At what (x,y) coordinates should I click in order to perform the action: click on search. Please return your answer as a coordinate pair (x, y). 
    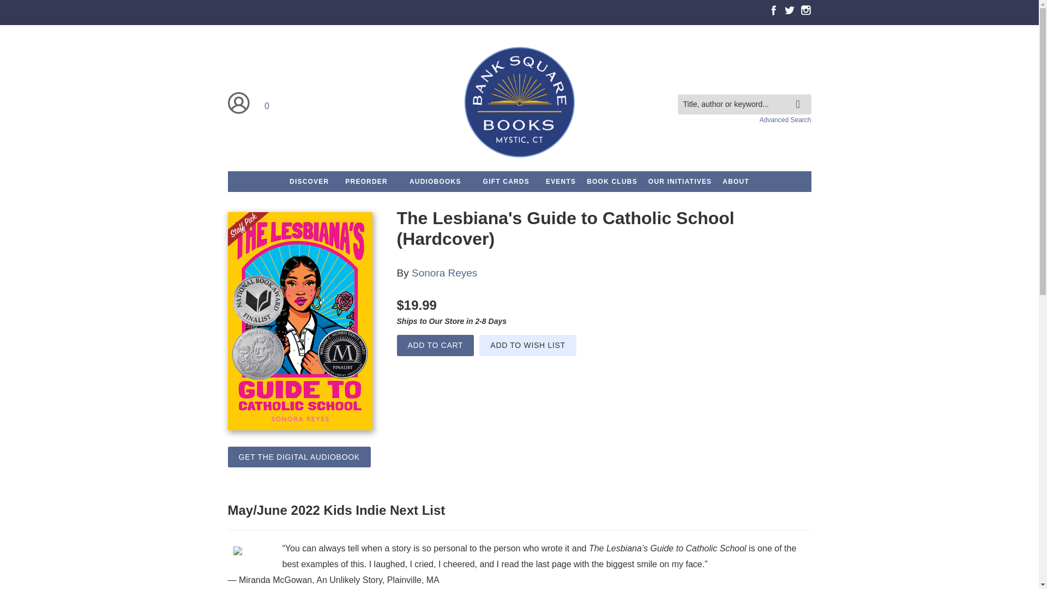
    Looking at the image, I should click on (801, 96).